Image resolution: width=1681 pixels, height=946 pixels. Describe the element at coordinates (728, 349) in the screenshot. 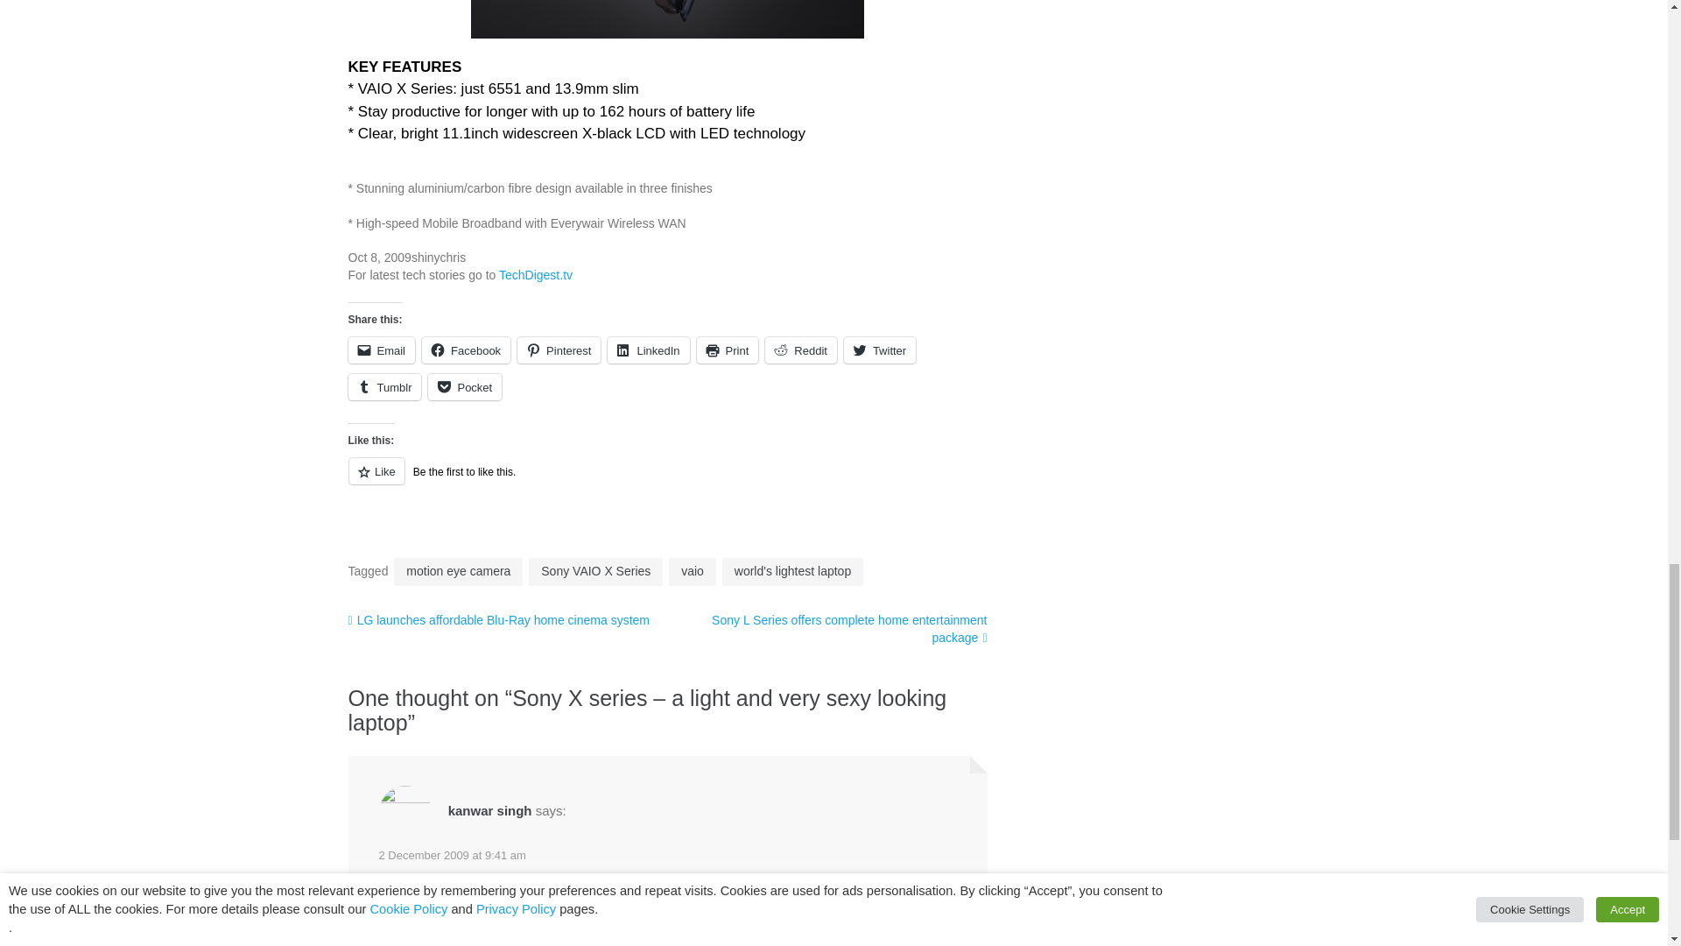

I see `Click to print` at that location.